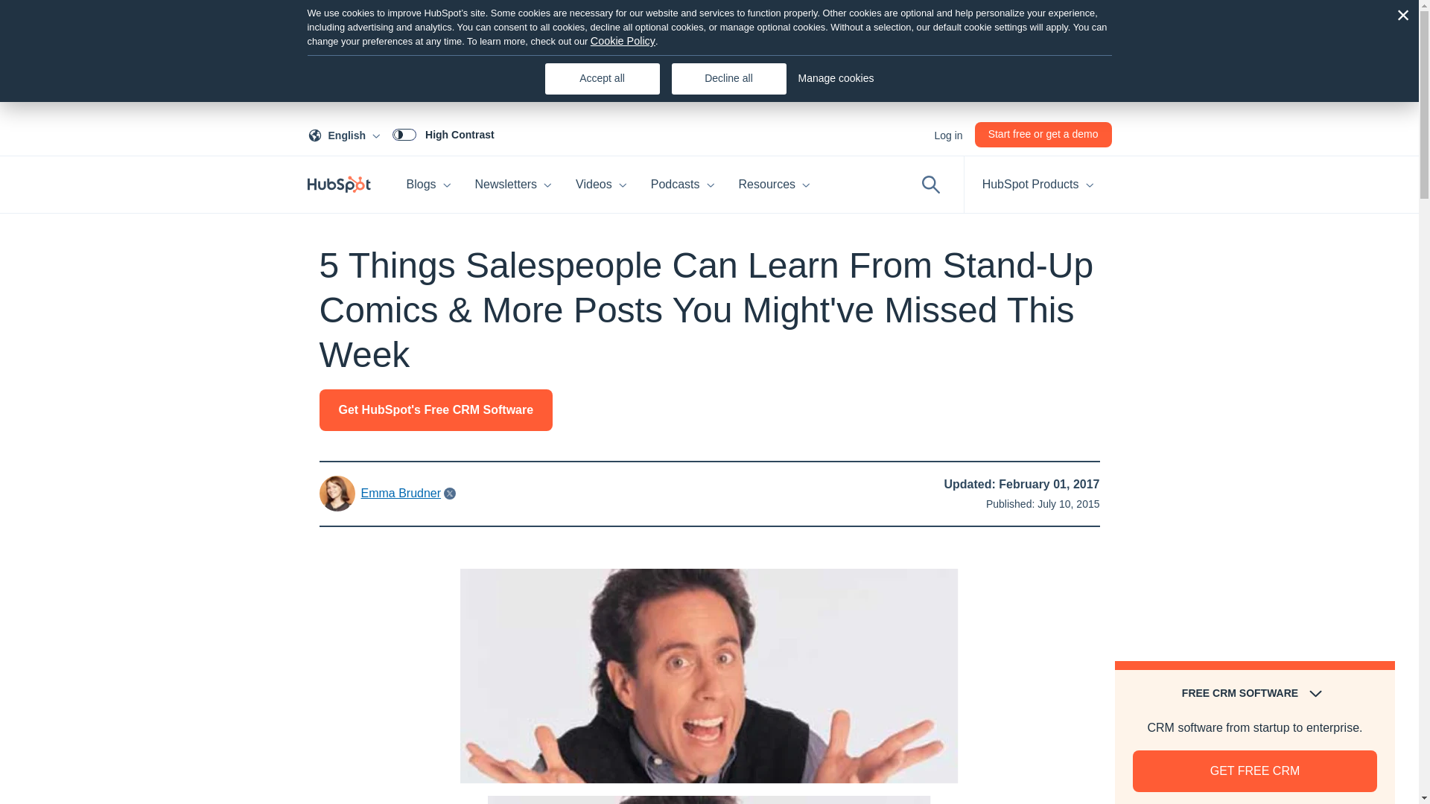 The width and height of the screenshot is (1430, 804). Describe the element at coordinates (947, 134) in the screenshot. I see `Blogs` at that location.